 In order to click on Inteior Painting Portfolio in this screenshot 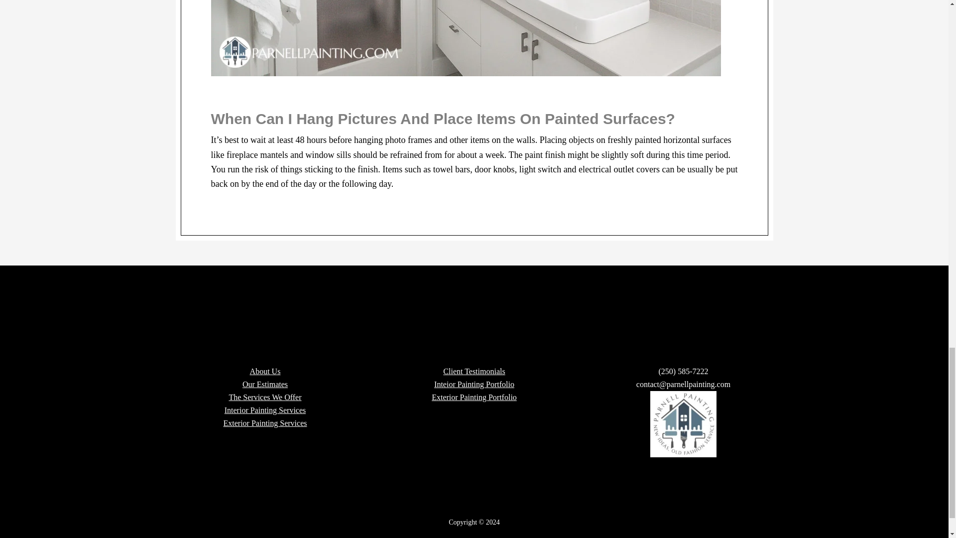, I will do `click(474, 384)`.